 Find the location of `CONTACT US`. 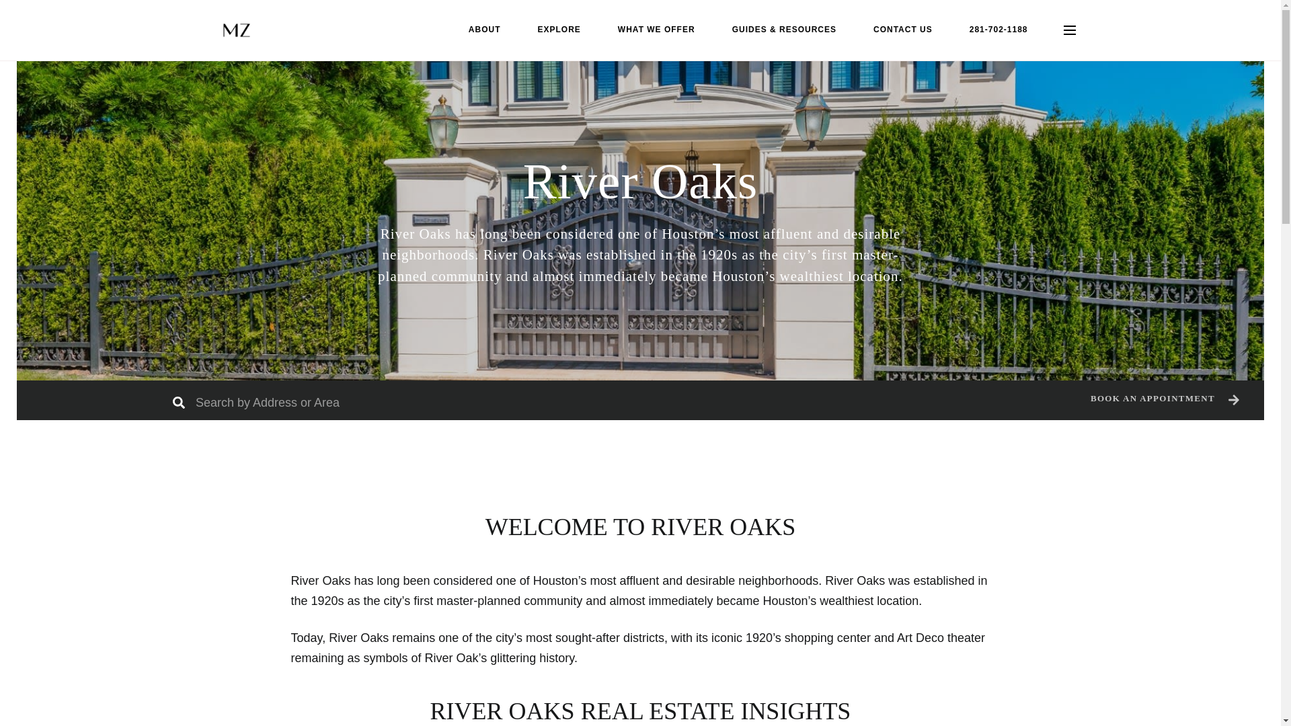

CONTACT US is located at coordinates (902, 30).